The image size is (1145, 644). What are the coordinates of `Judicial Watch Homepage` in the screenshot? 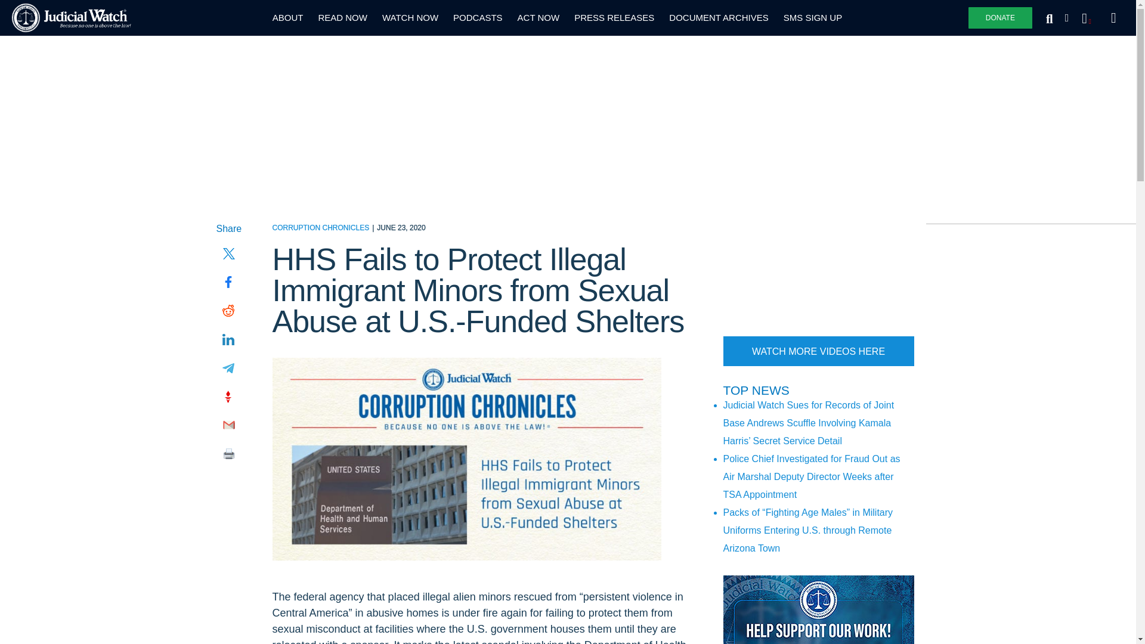 It's located at (72, 18).